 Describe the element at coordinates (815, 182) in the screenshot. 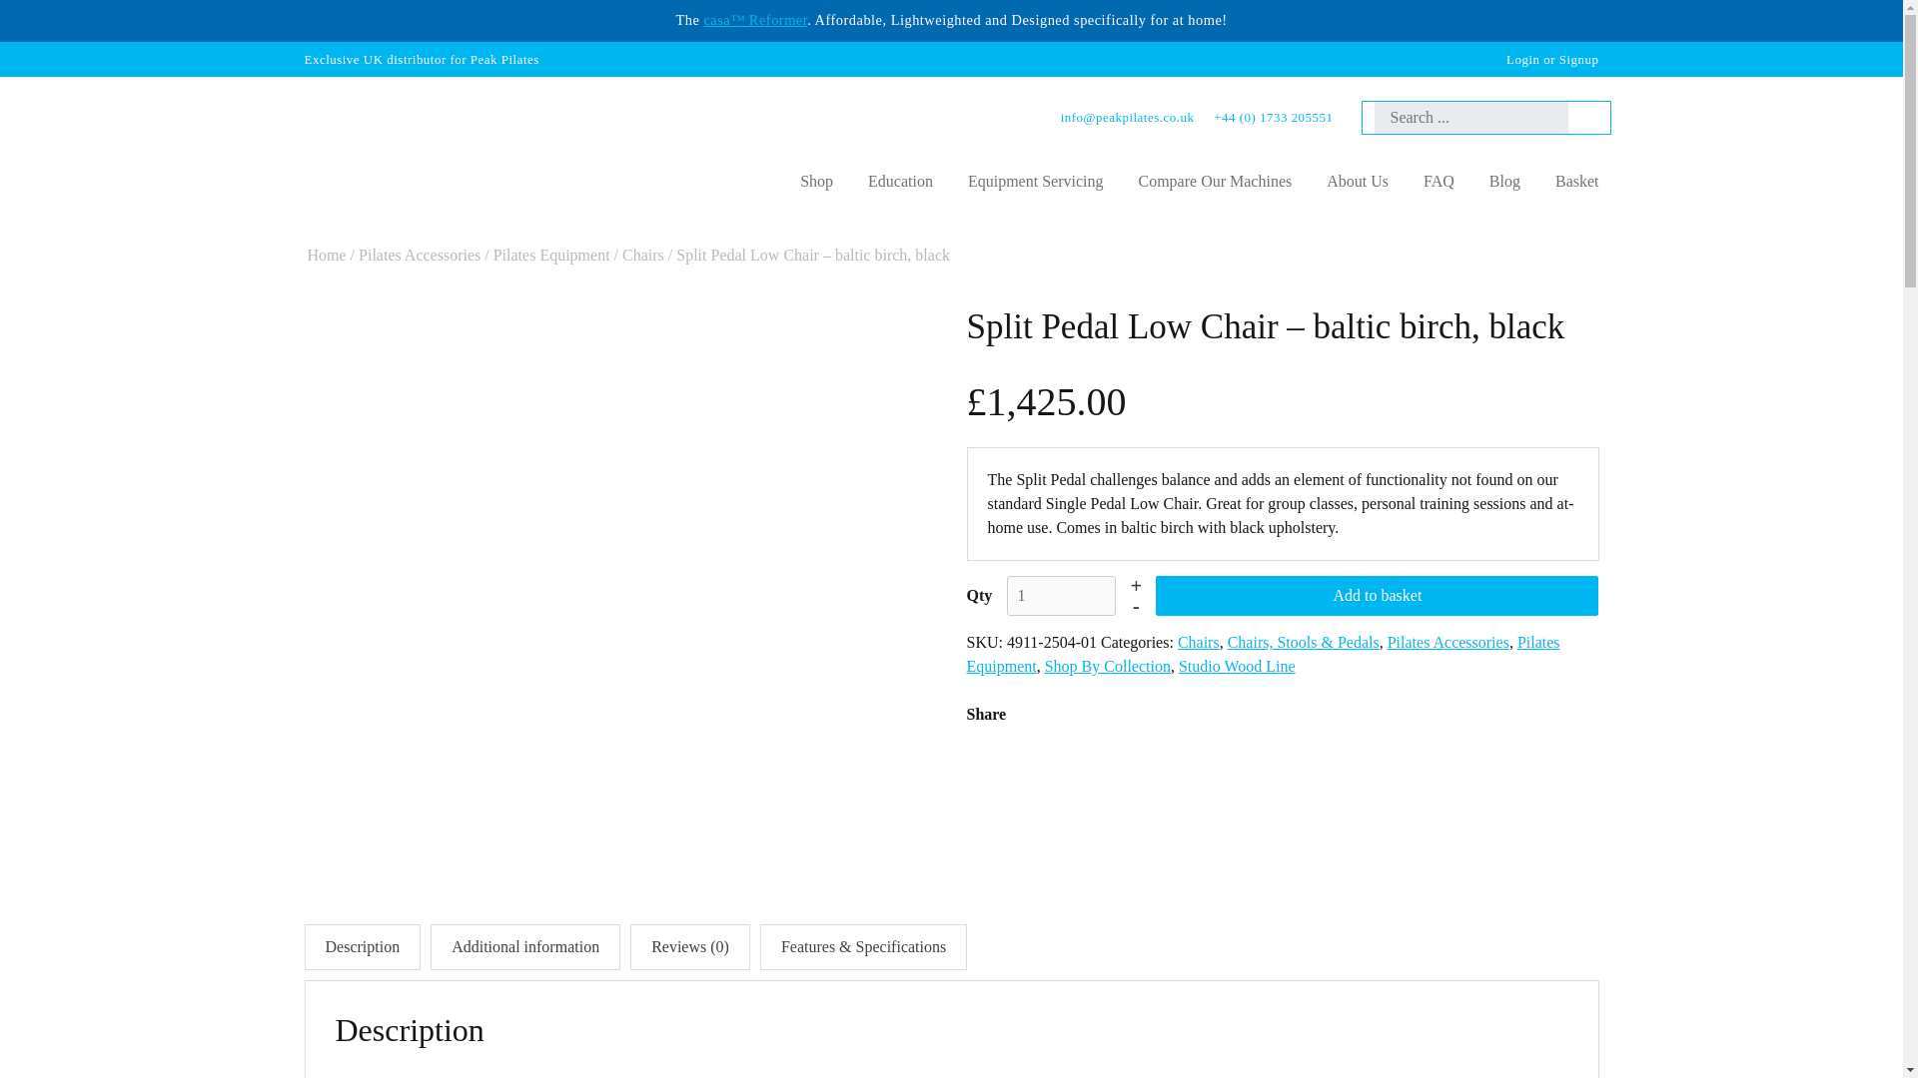

I see `Shop` at that location.